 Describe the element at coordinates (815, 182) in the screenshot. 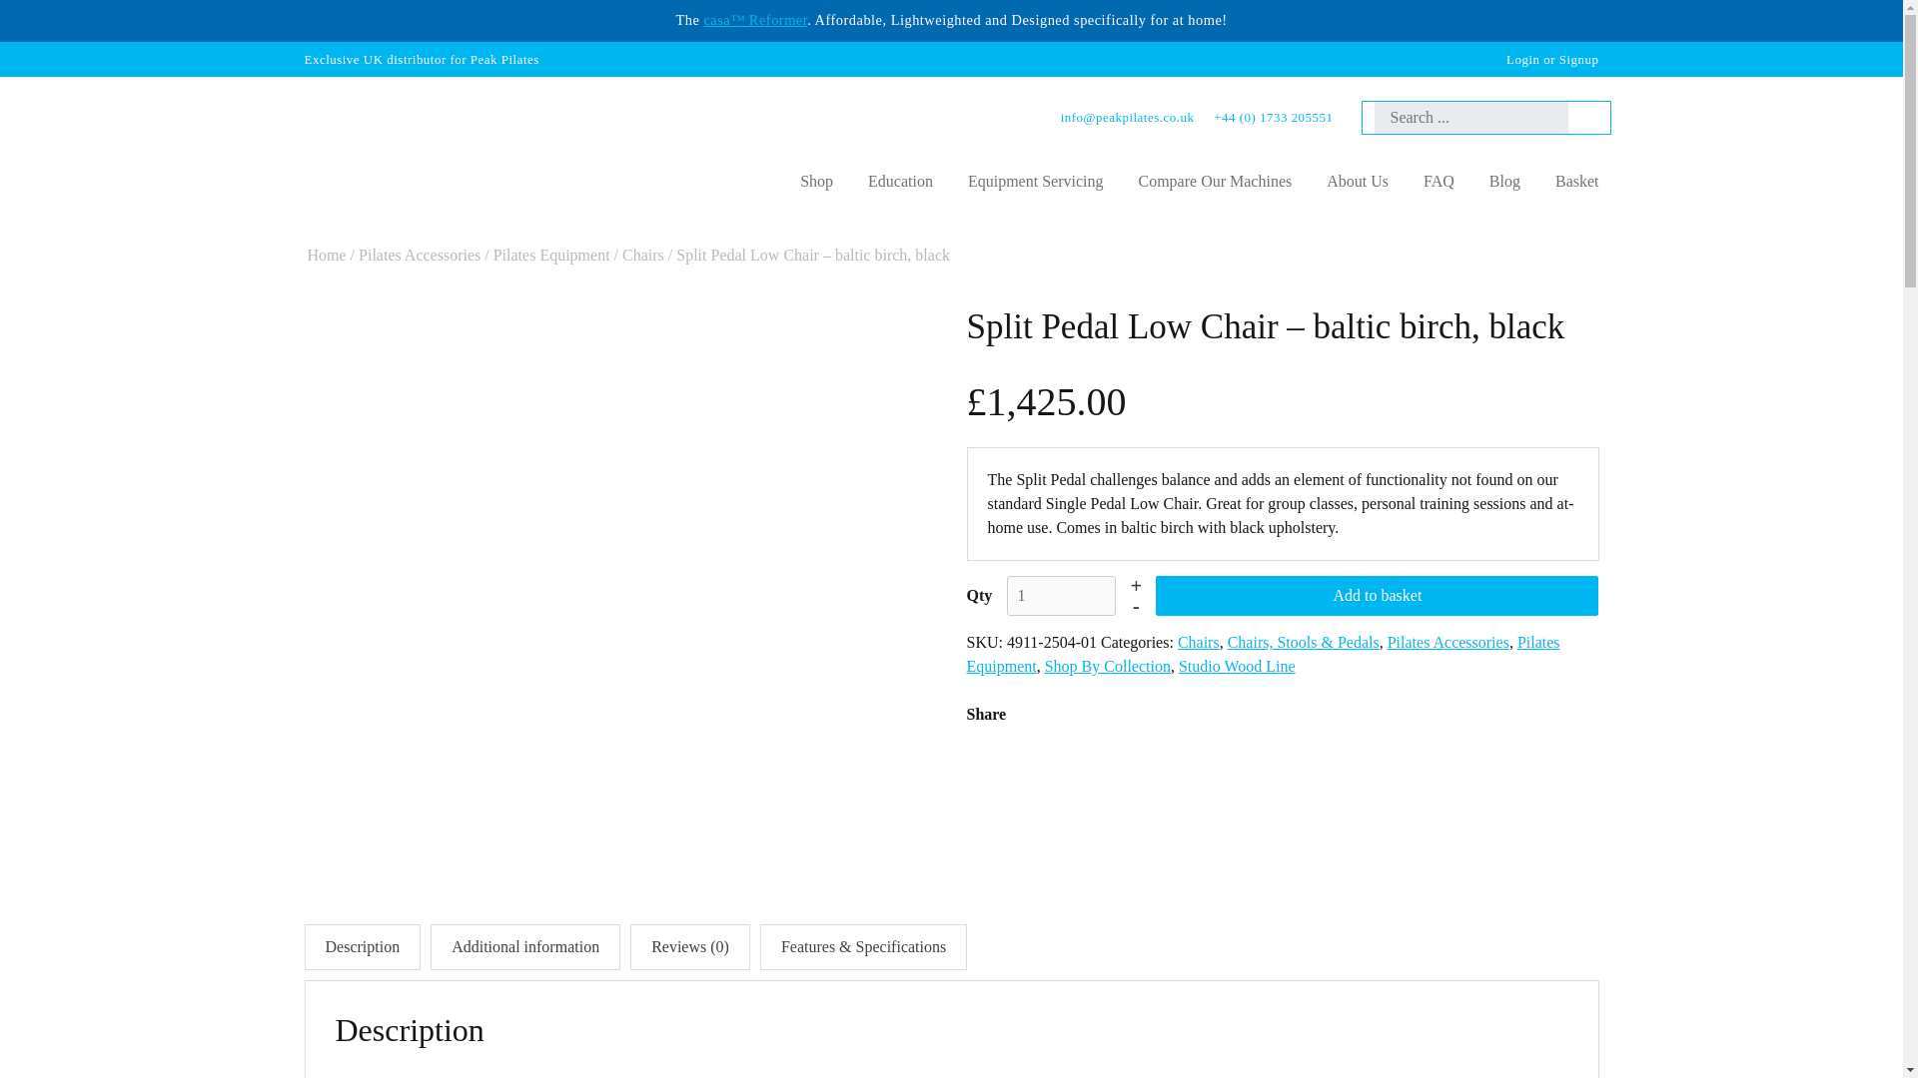

I see `Shop` at that location.